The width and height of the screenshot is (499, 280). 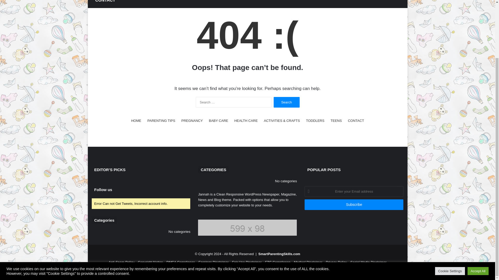 I want to click on Copyright Notice, so click(x=150, y=262).